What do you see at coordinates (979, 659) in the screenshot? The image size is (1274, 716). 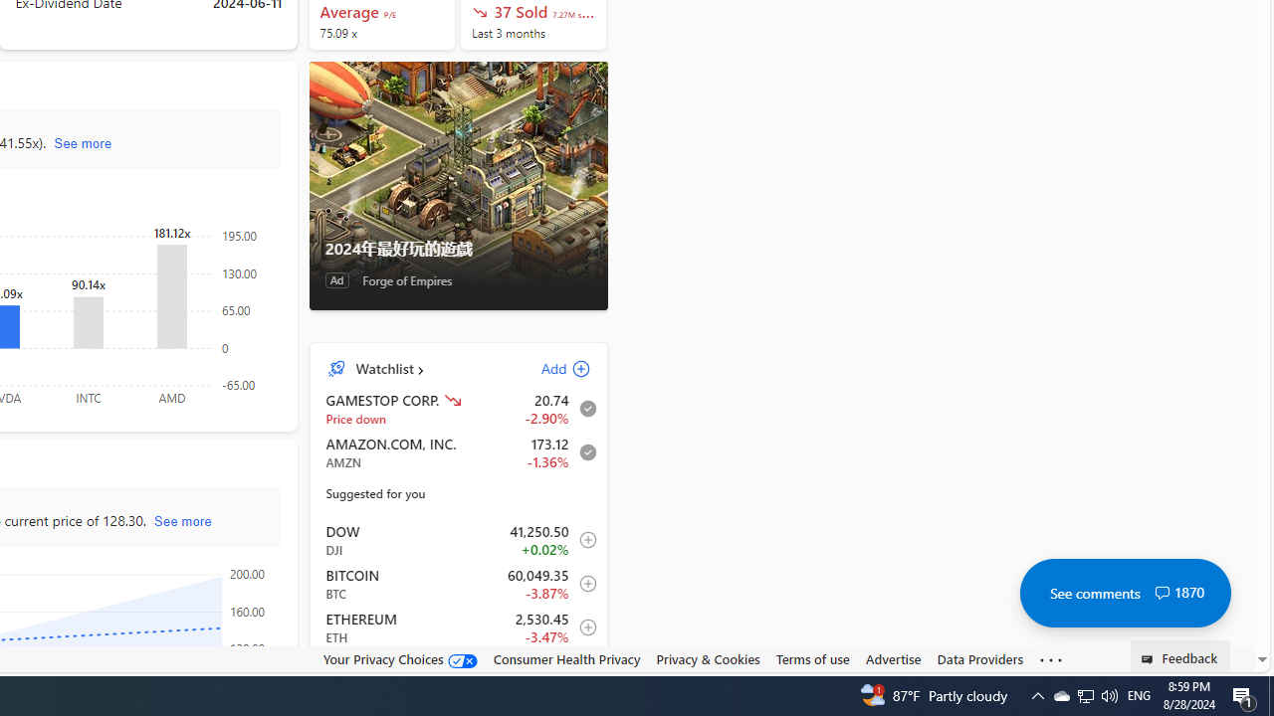 I see `Data Providers` at bounding box center [979, 659].